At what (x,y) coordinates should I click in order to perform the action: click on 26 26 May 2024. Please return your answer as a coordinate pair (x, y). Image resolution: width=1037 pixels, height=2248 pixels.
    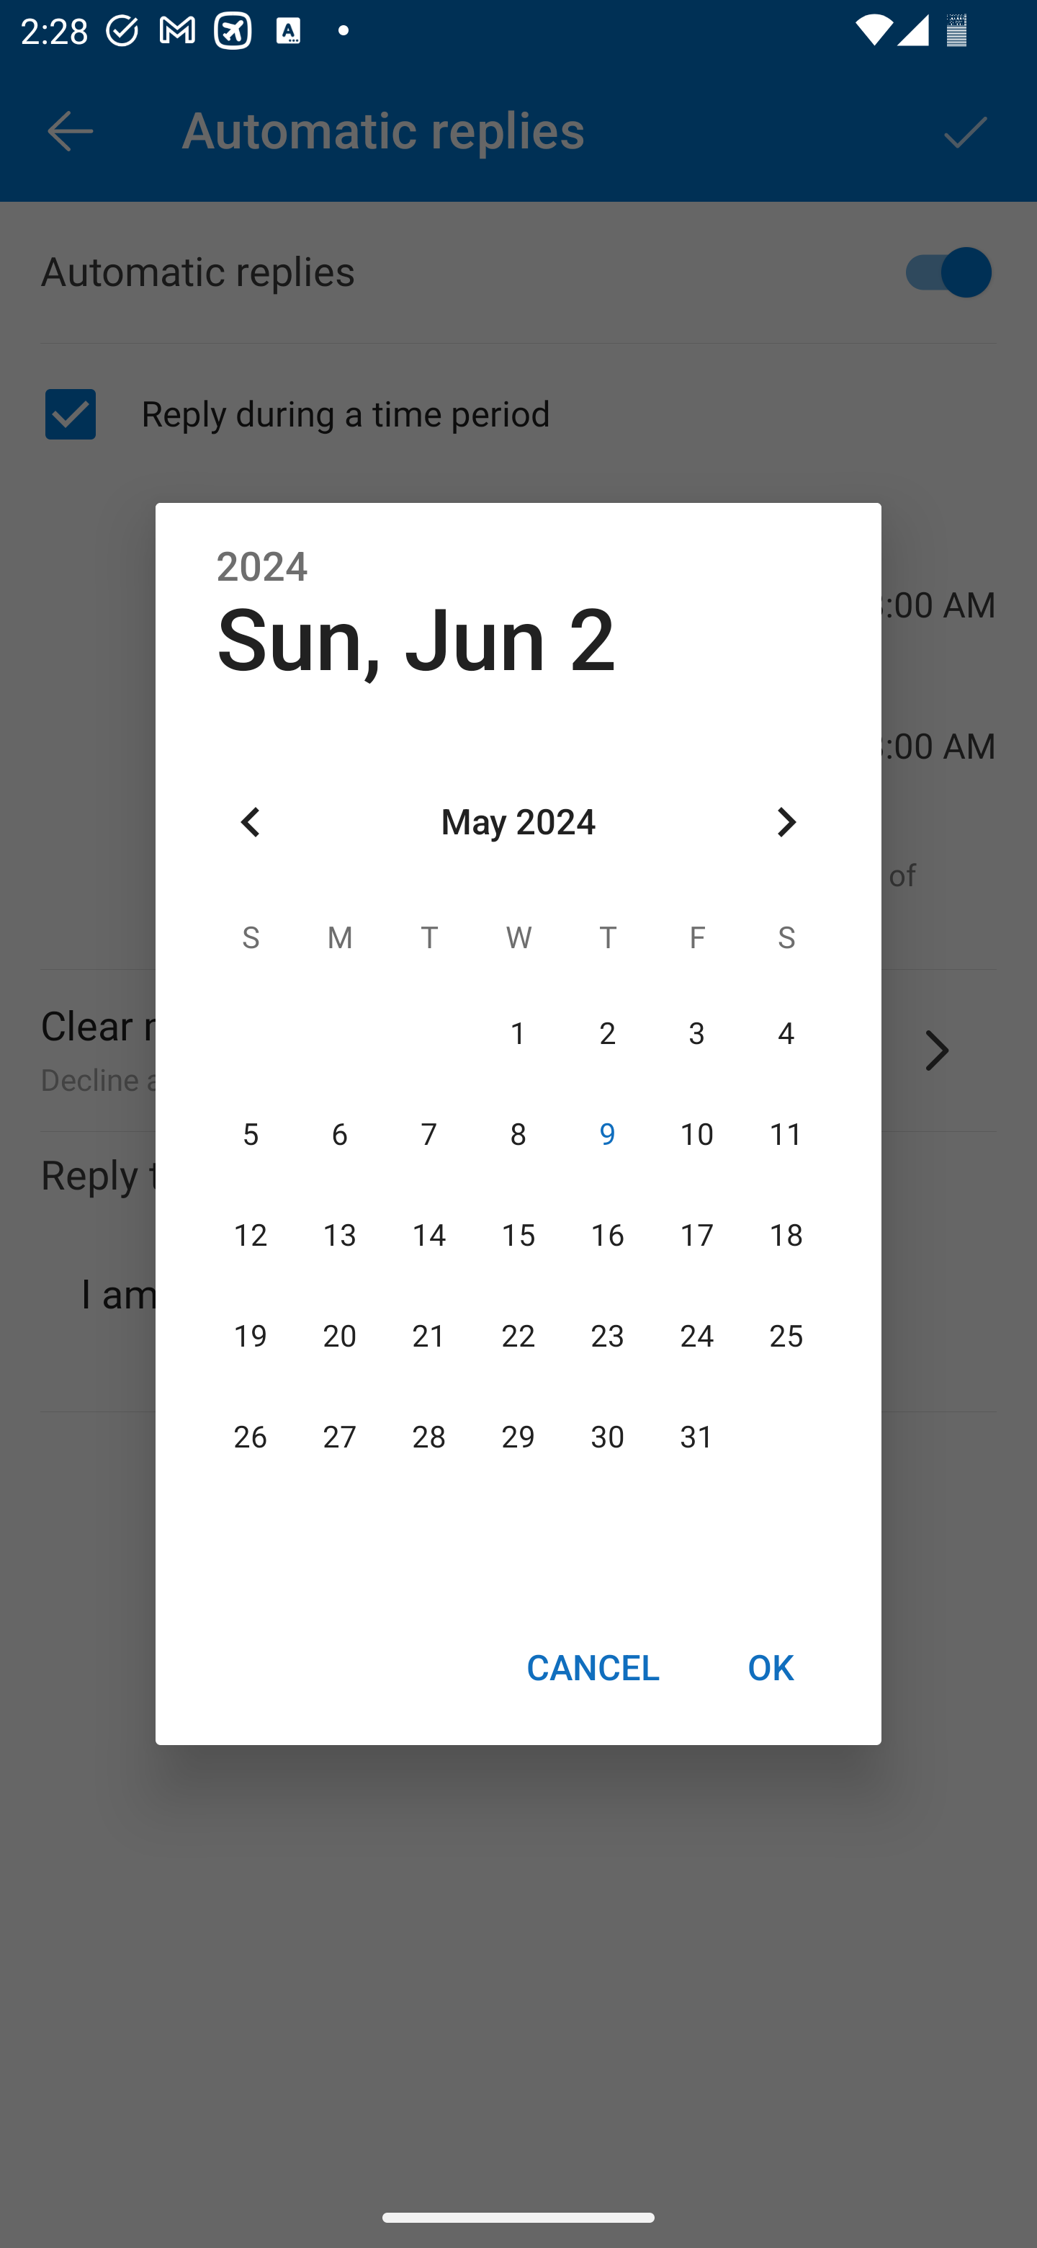
    Looking at the image, I should click on (251, 1437).